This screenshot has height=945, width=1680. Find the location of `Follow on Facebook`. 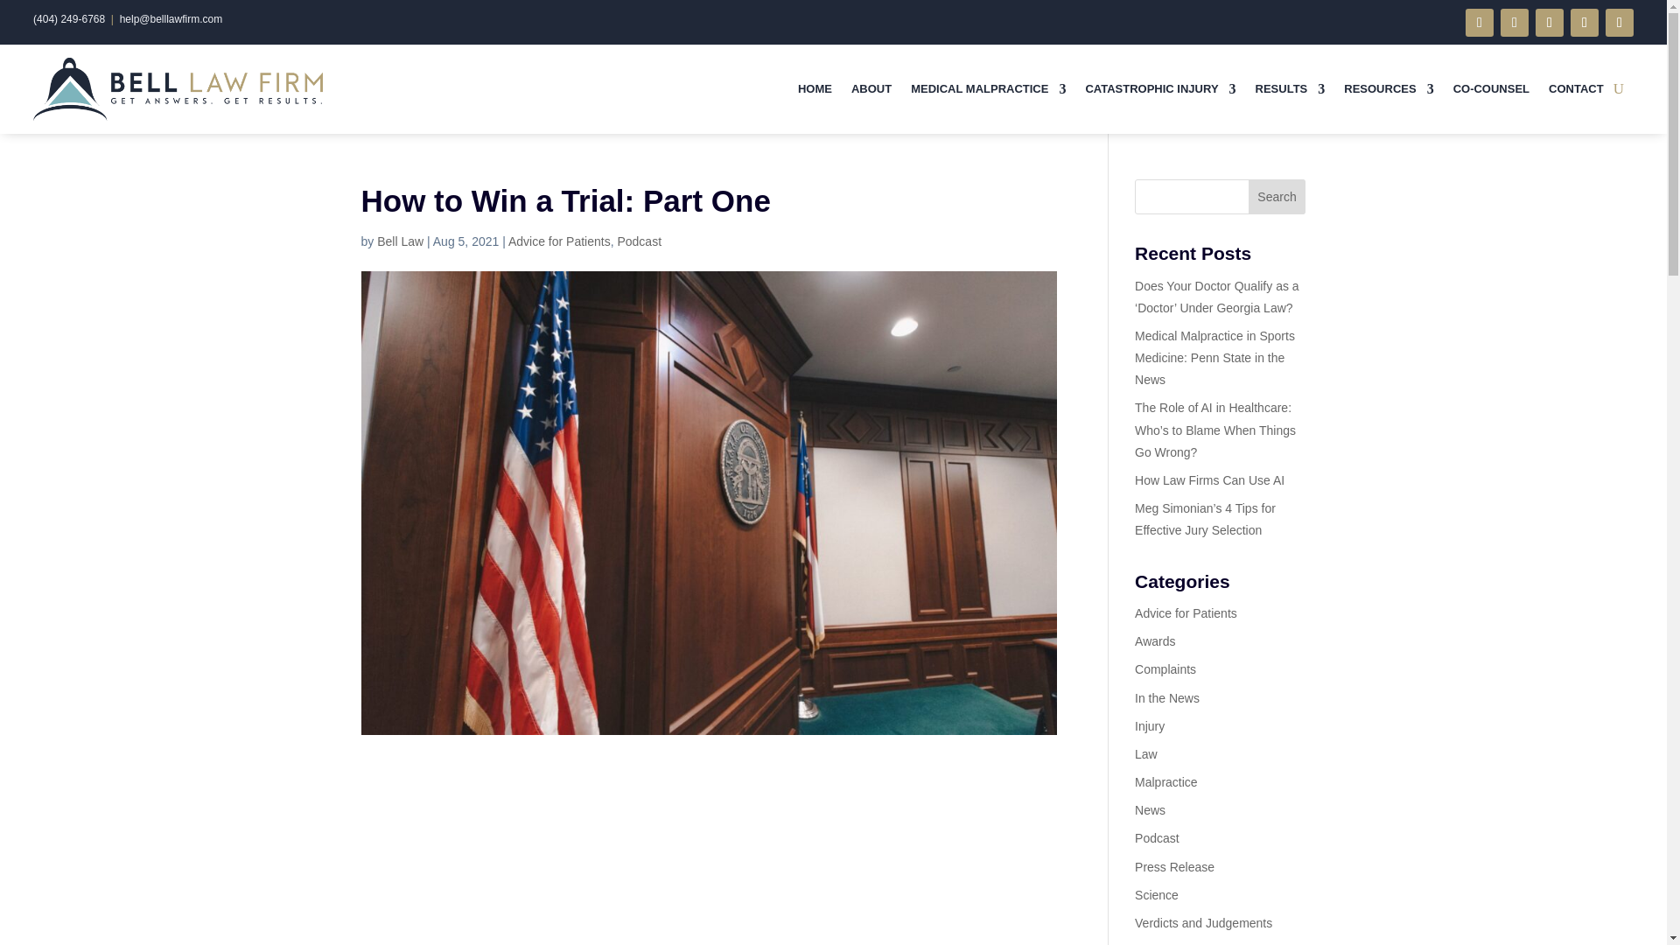

Follow on Facebook is located at coordinates (1479, 23).